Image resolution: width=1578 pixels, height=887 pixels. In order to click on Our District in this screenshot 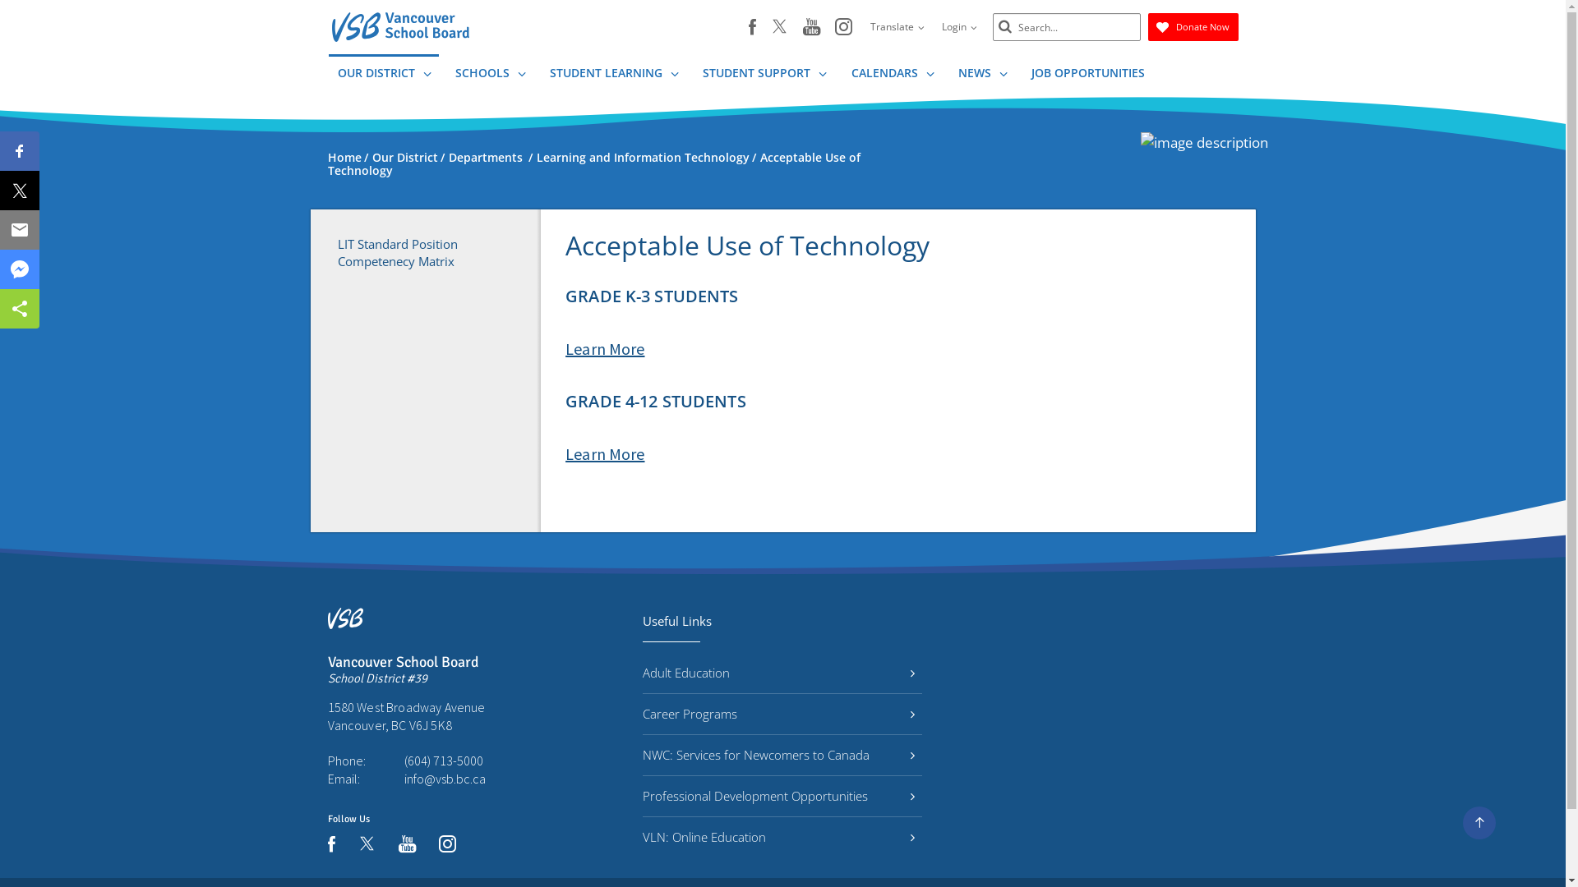, I will do `click(404, 158)`.